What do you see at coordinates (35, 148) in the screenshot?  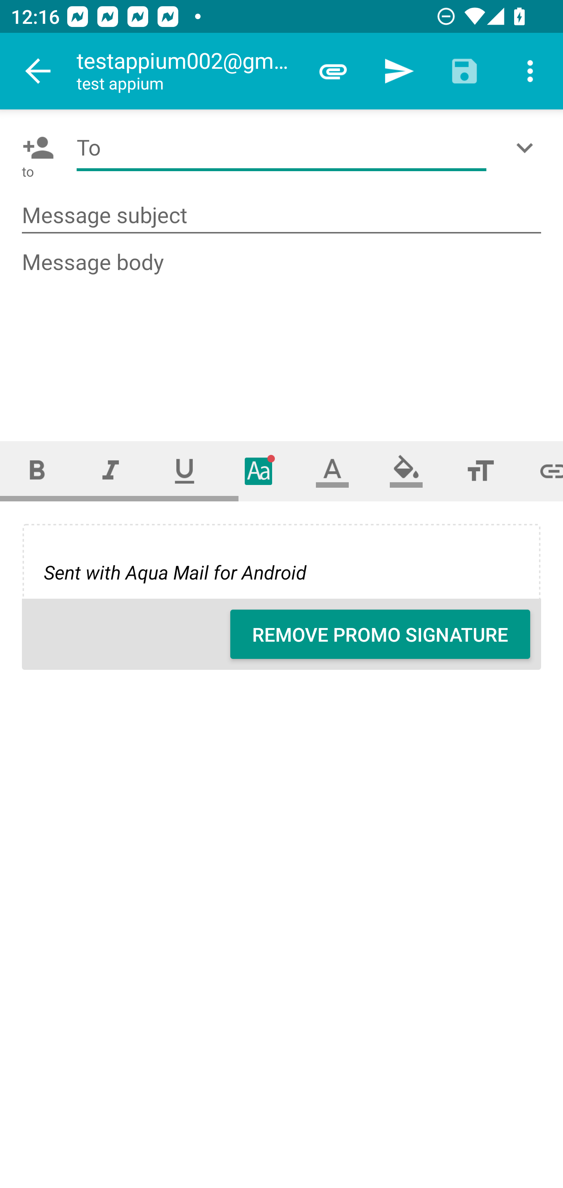 I see `Pick contact: To` at bounding box center [35, 148].